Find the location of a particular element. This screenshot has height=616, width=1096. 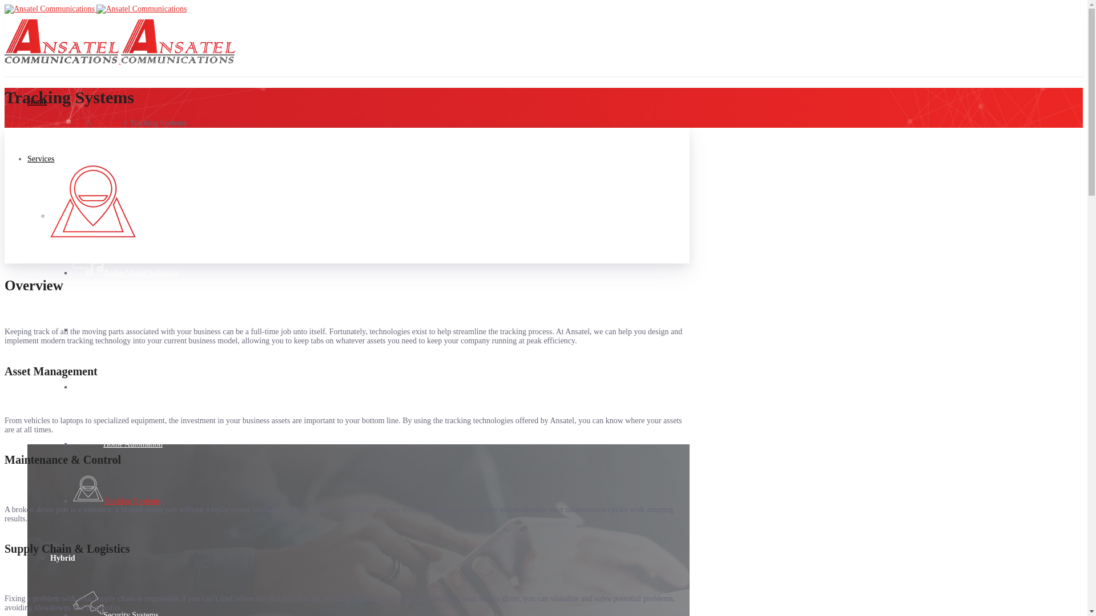

Home is located at coordinates (37, 102).